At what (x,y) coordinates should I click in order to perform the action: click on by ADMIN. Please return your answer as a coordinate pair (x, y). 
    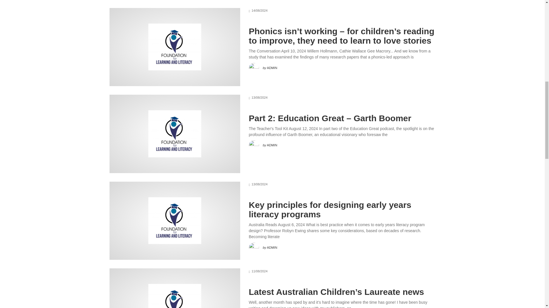
    Looking at the image, I should click on (263, 66).